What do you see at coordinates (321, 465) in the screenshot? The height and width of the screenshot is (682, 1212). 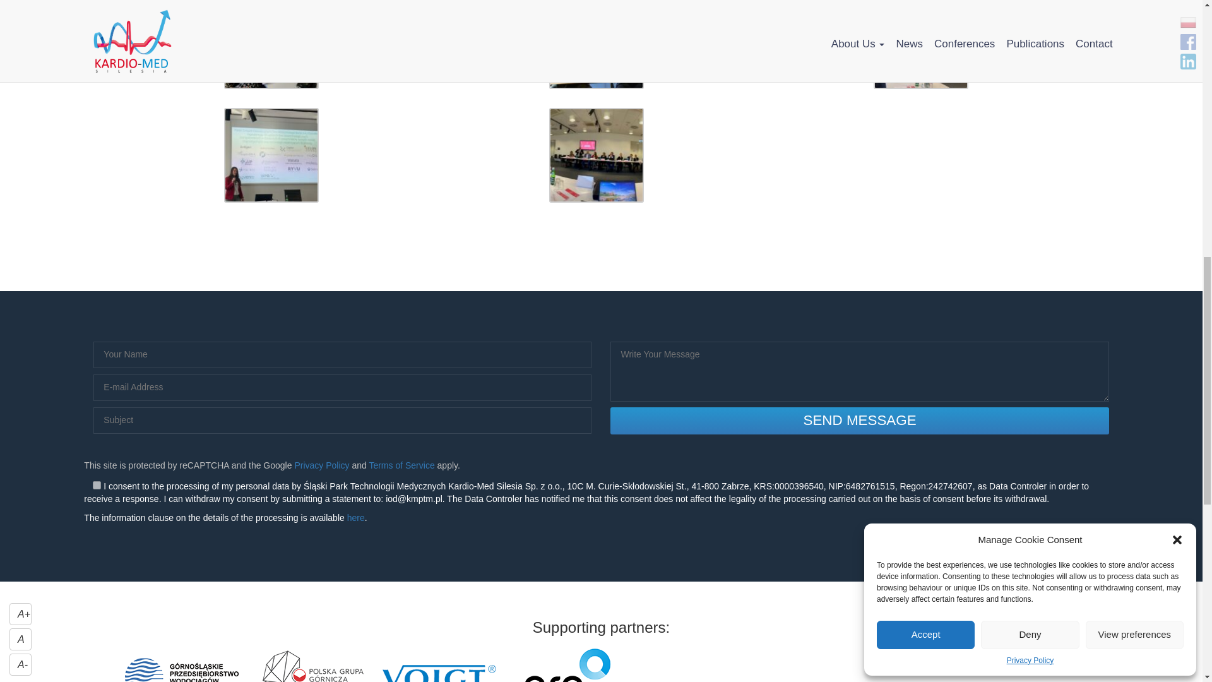 I see `Privacy Policy` at bounding box center [321, 465].